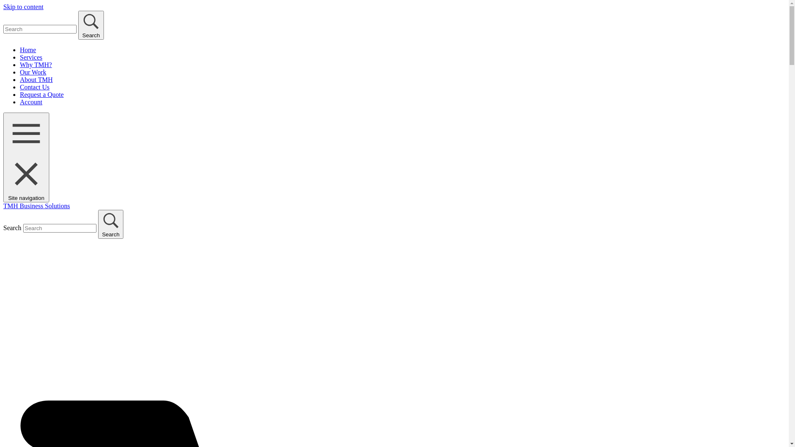  Describe the element at coordinates (36, 65) in the screenshot. I see `Why TMH?` at that location.